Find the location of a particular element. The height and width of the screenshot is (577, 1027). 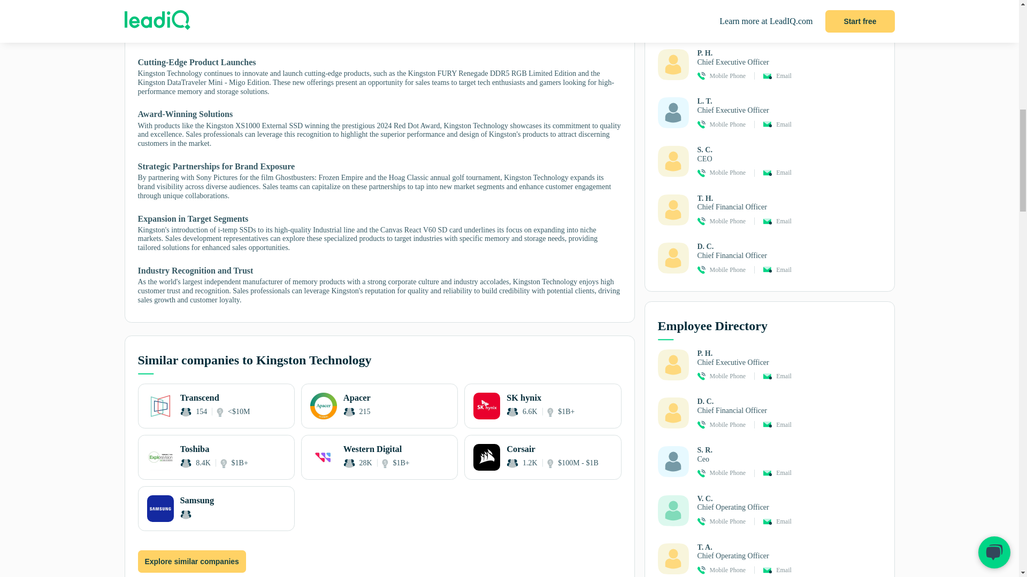

Samsung is located at coordinates (216, 509).